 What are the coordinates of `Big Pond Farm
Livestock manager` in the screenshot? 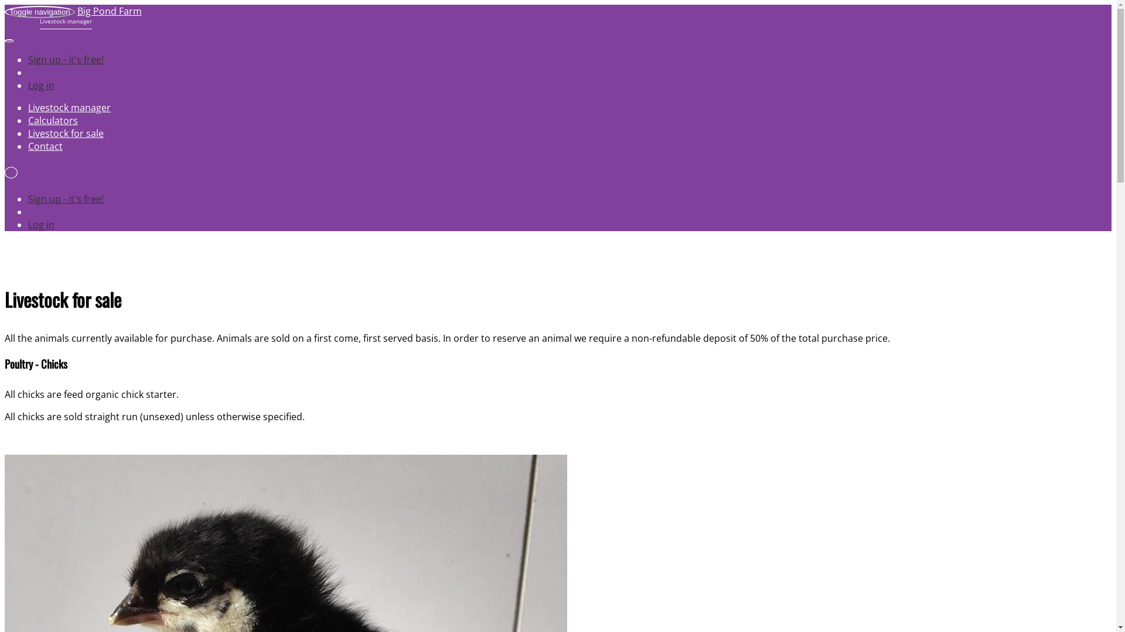 It's located at (73, 18).